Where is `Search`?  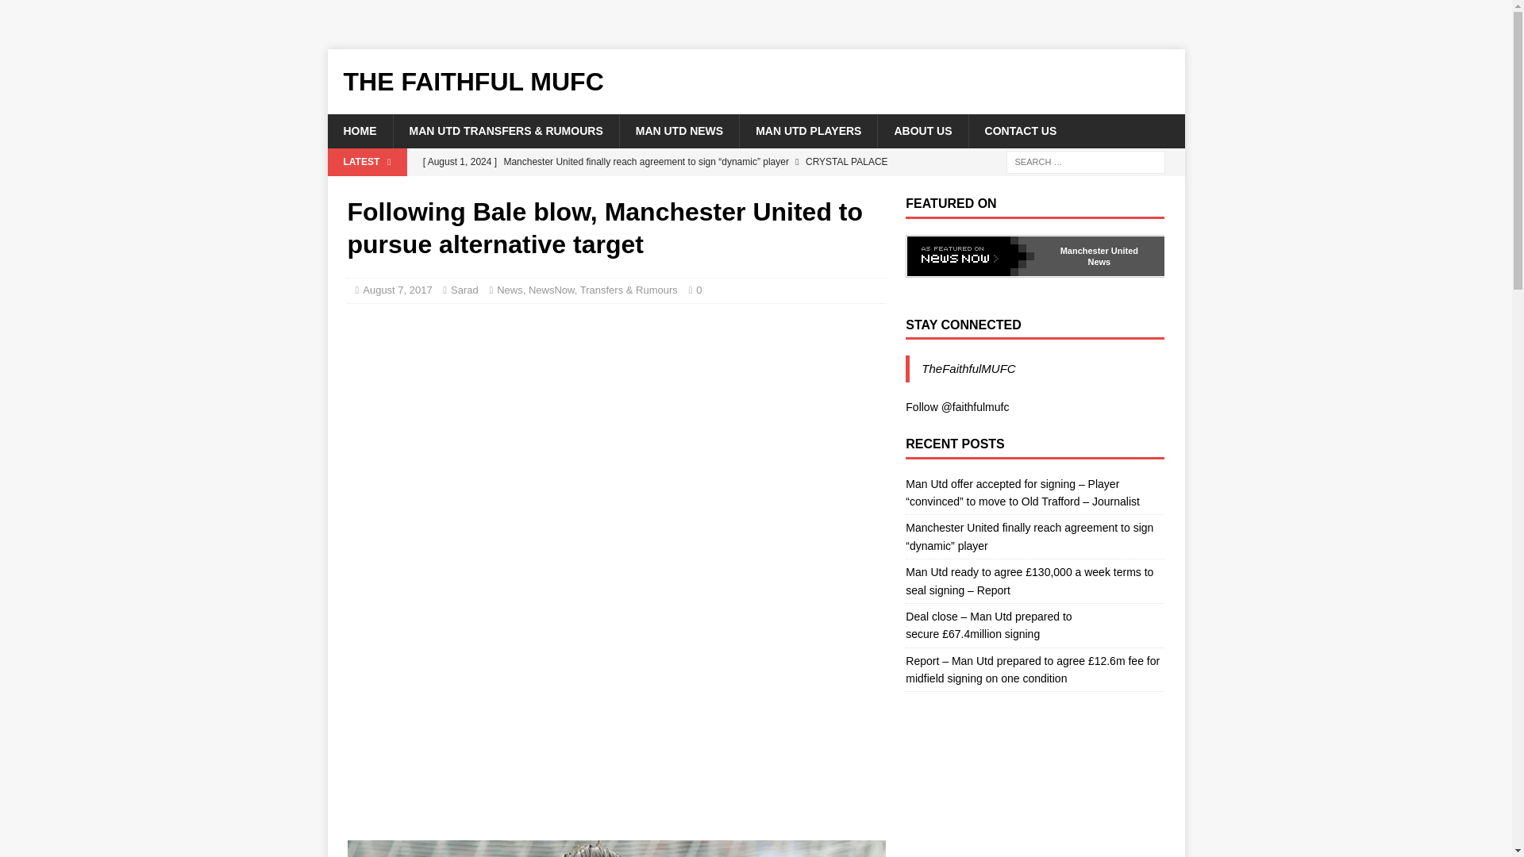 Search is located at coordinates (59, 13).